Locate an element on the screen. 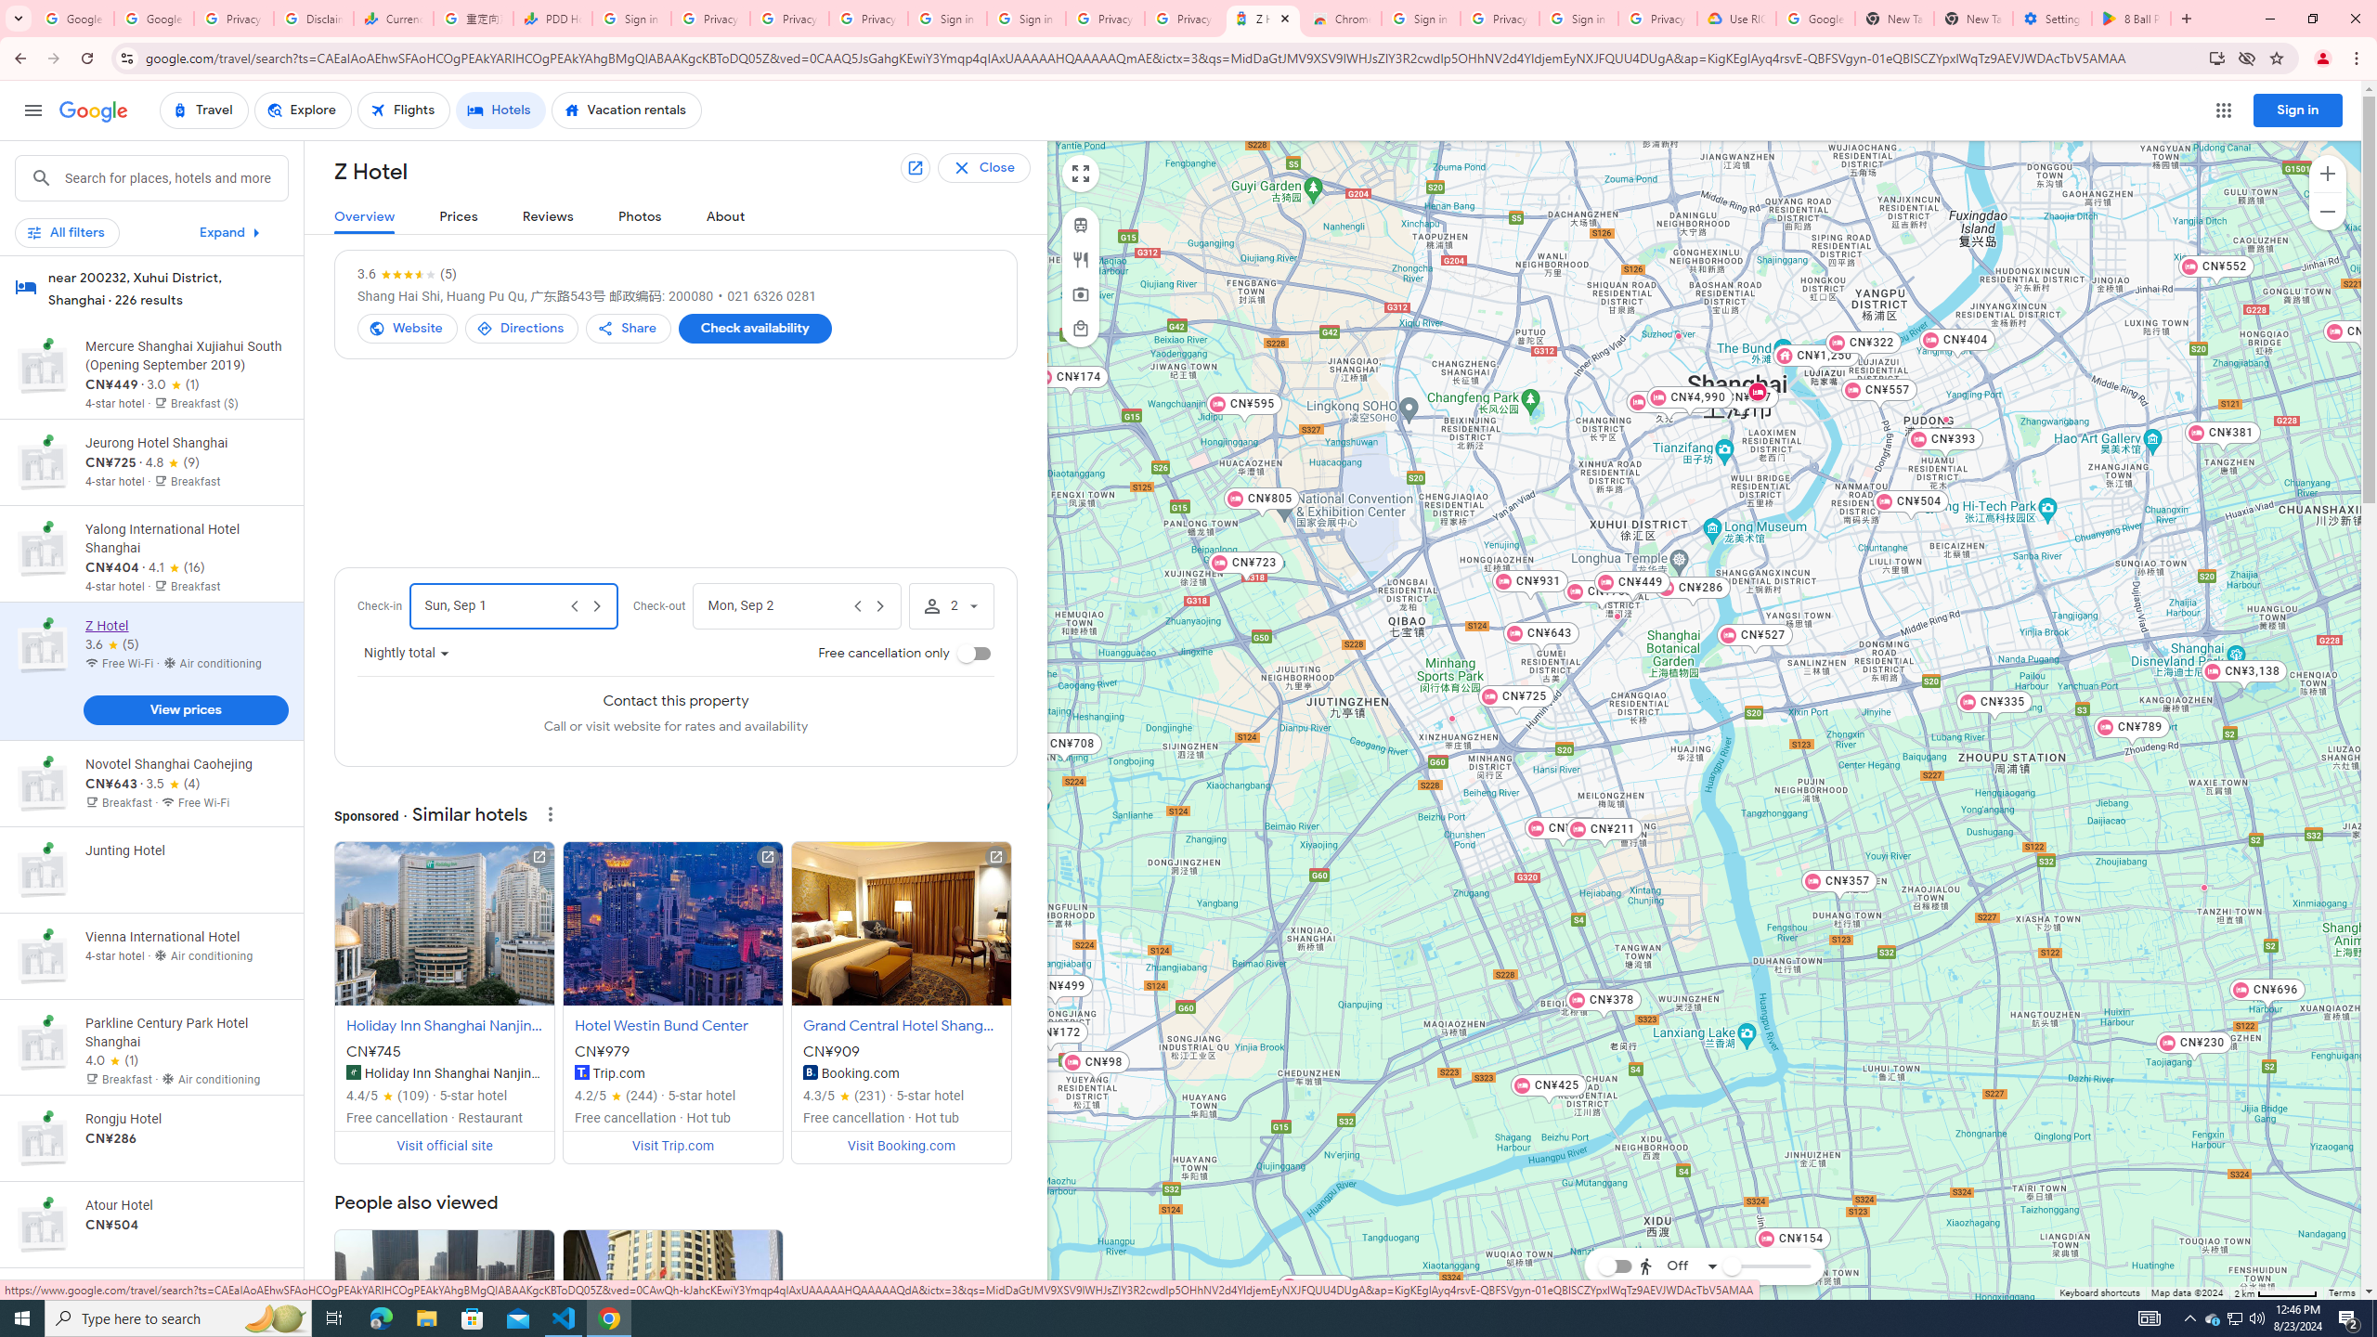 This screenshot has width=2377, height=1337. 4 out of 5 stars from 1 reviews is located at coordinates (113, 1061).